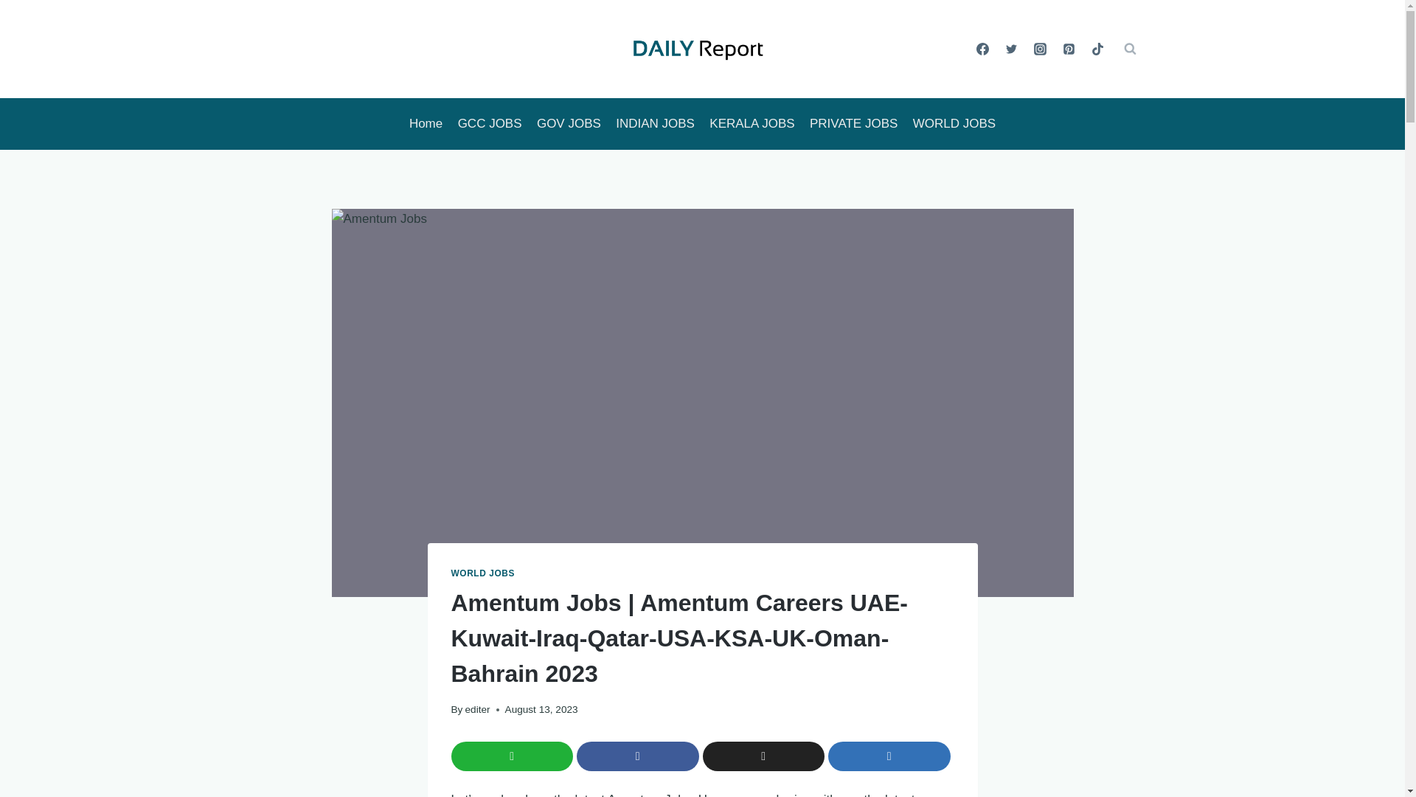  Describe the element at coordinates (489, 124) in the screenshot. I see `GCC JOBS` at that location.